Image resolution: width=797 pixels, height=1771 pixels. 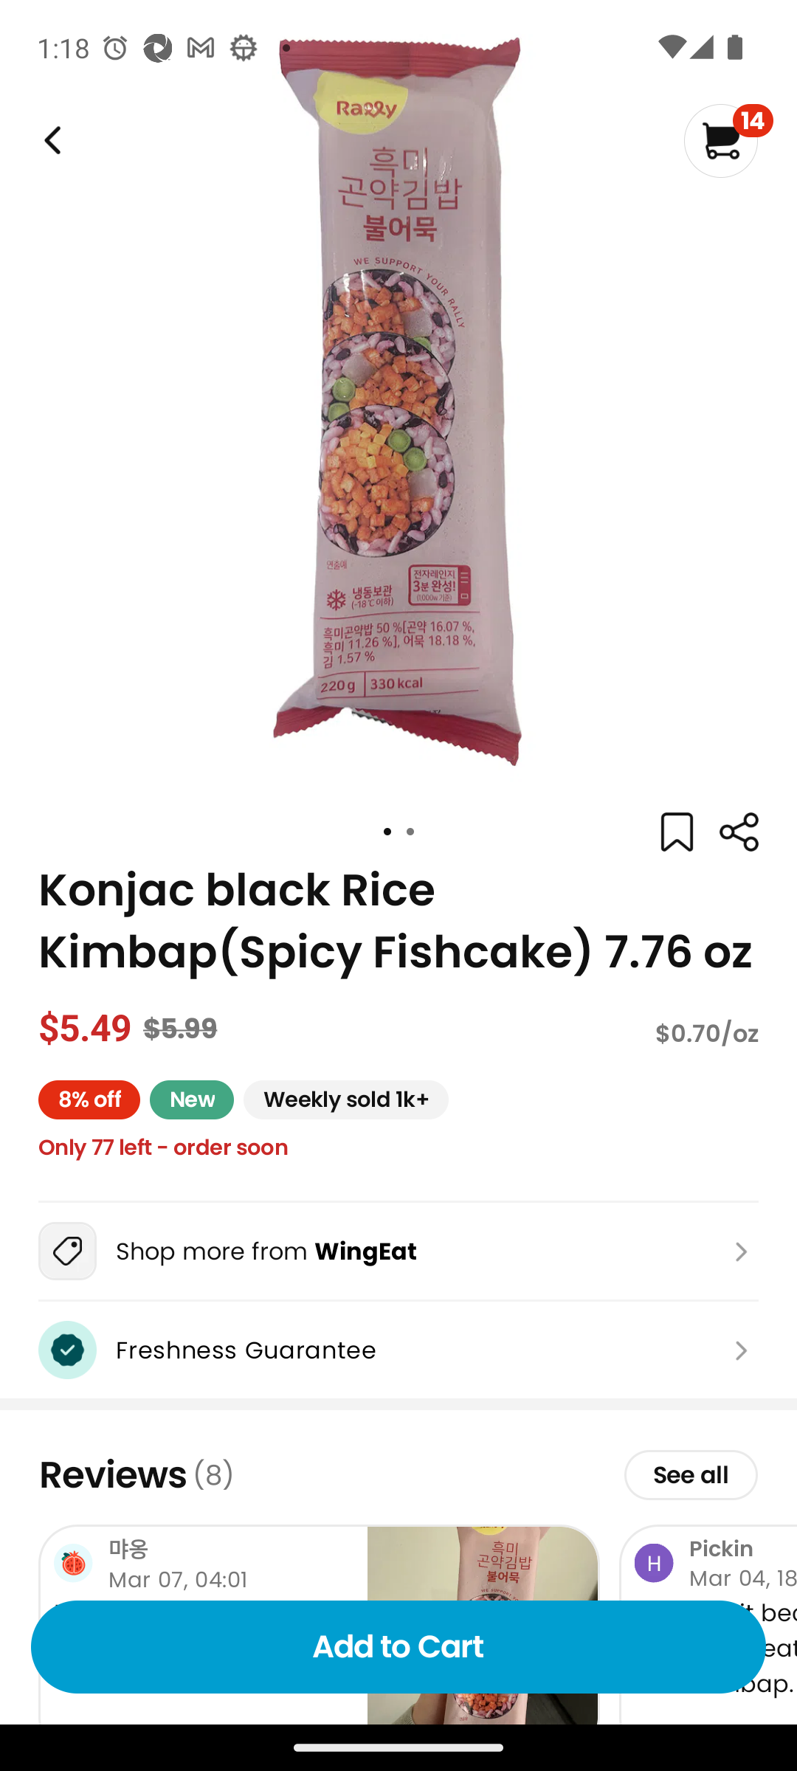 I want to click on 14, so click(x=728, y=140).